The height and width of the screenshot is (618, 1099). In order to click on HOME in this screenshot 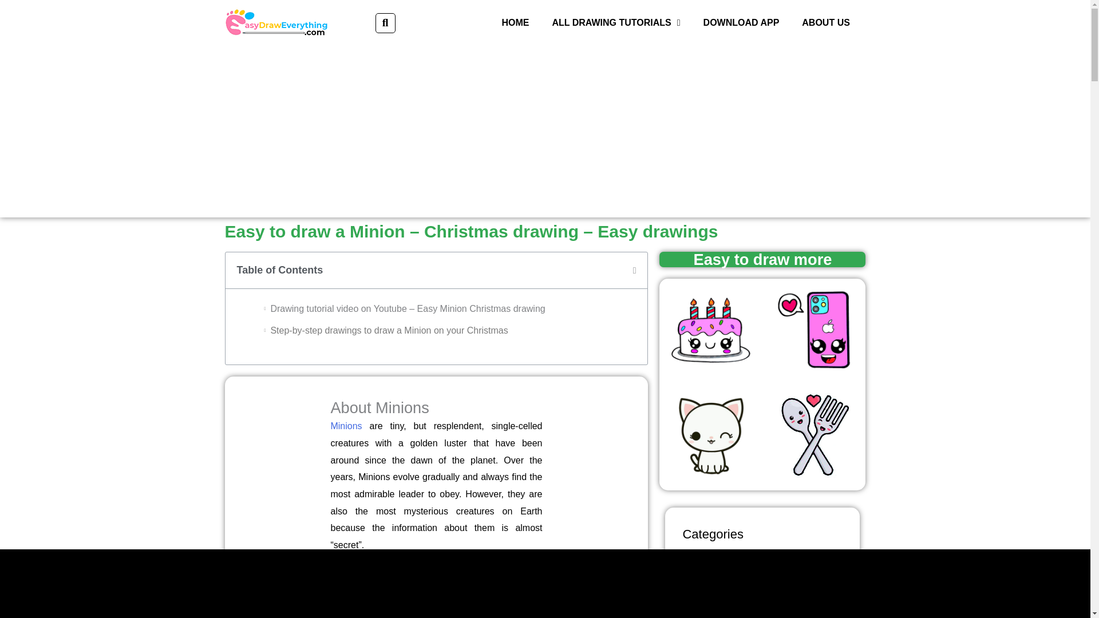, I will do `click(515, 23)`.